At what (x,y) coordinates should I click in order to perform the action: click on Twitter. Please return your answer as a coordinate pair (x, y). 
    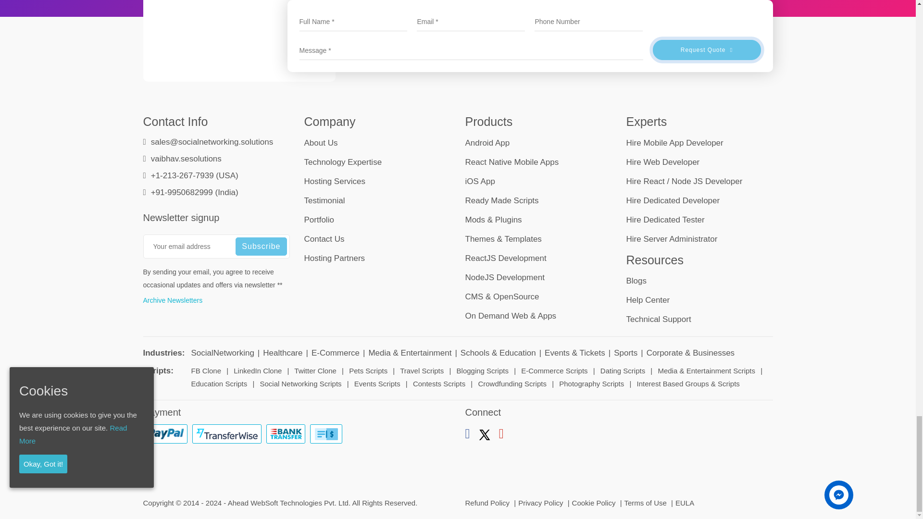
    Looking at the image, I should click on (485, 435).